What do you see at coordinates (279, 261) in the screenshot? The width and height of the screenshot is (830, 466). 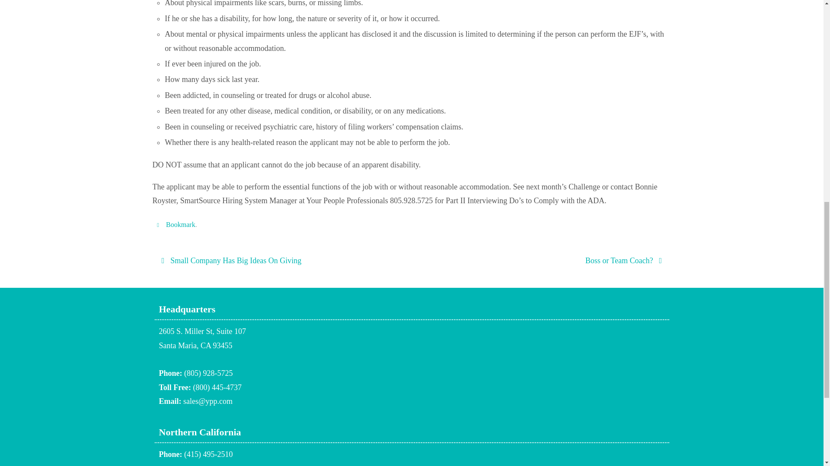 I see `Small Company Has Big Ideas On Giving` at bounding box center [279, 261].